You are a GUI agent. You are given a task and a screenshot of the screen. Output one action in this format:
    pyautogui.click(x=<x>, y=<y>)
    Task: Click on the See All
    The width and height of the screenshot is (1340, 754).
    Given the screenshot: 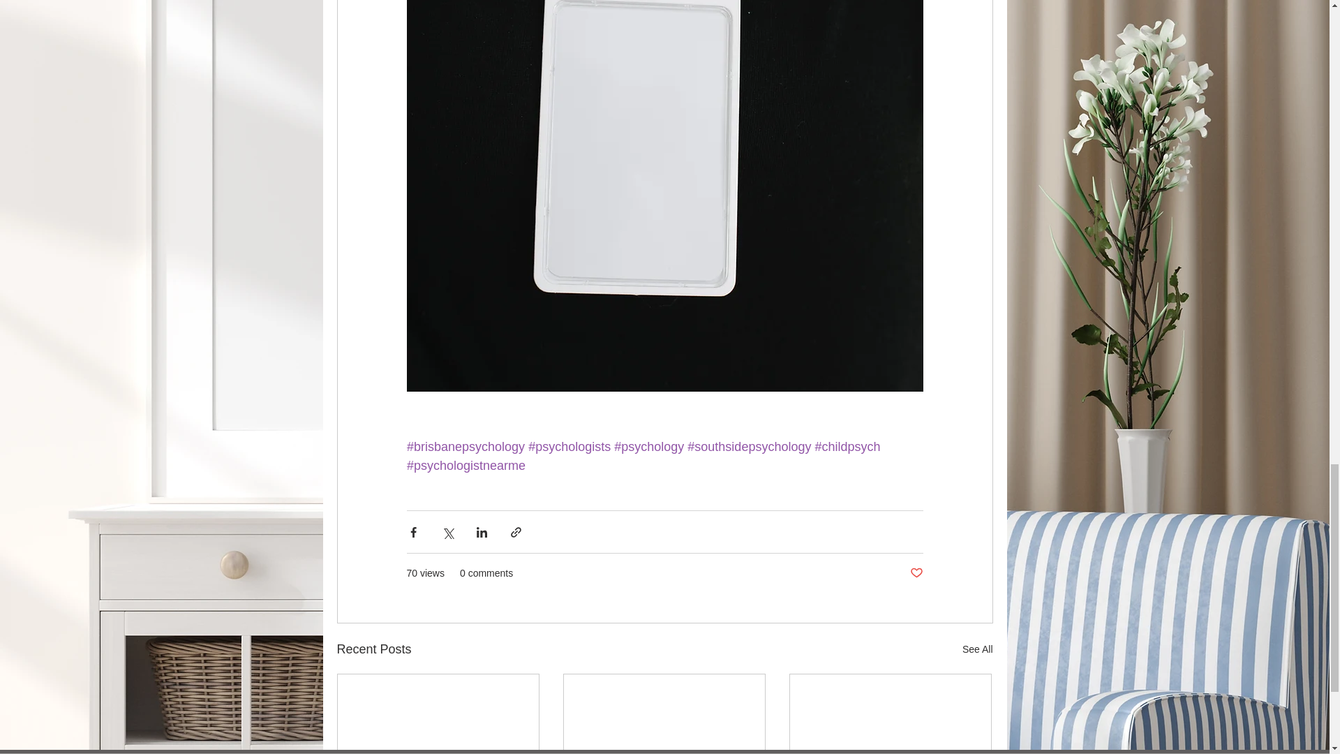 What is the action you would take?
    pyautogui.click(x=977, y=649)
    